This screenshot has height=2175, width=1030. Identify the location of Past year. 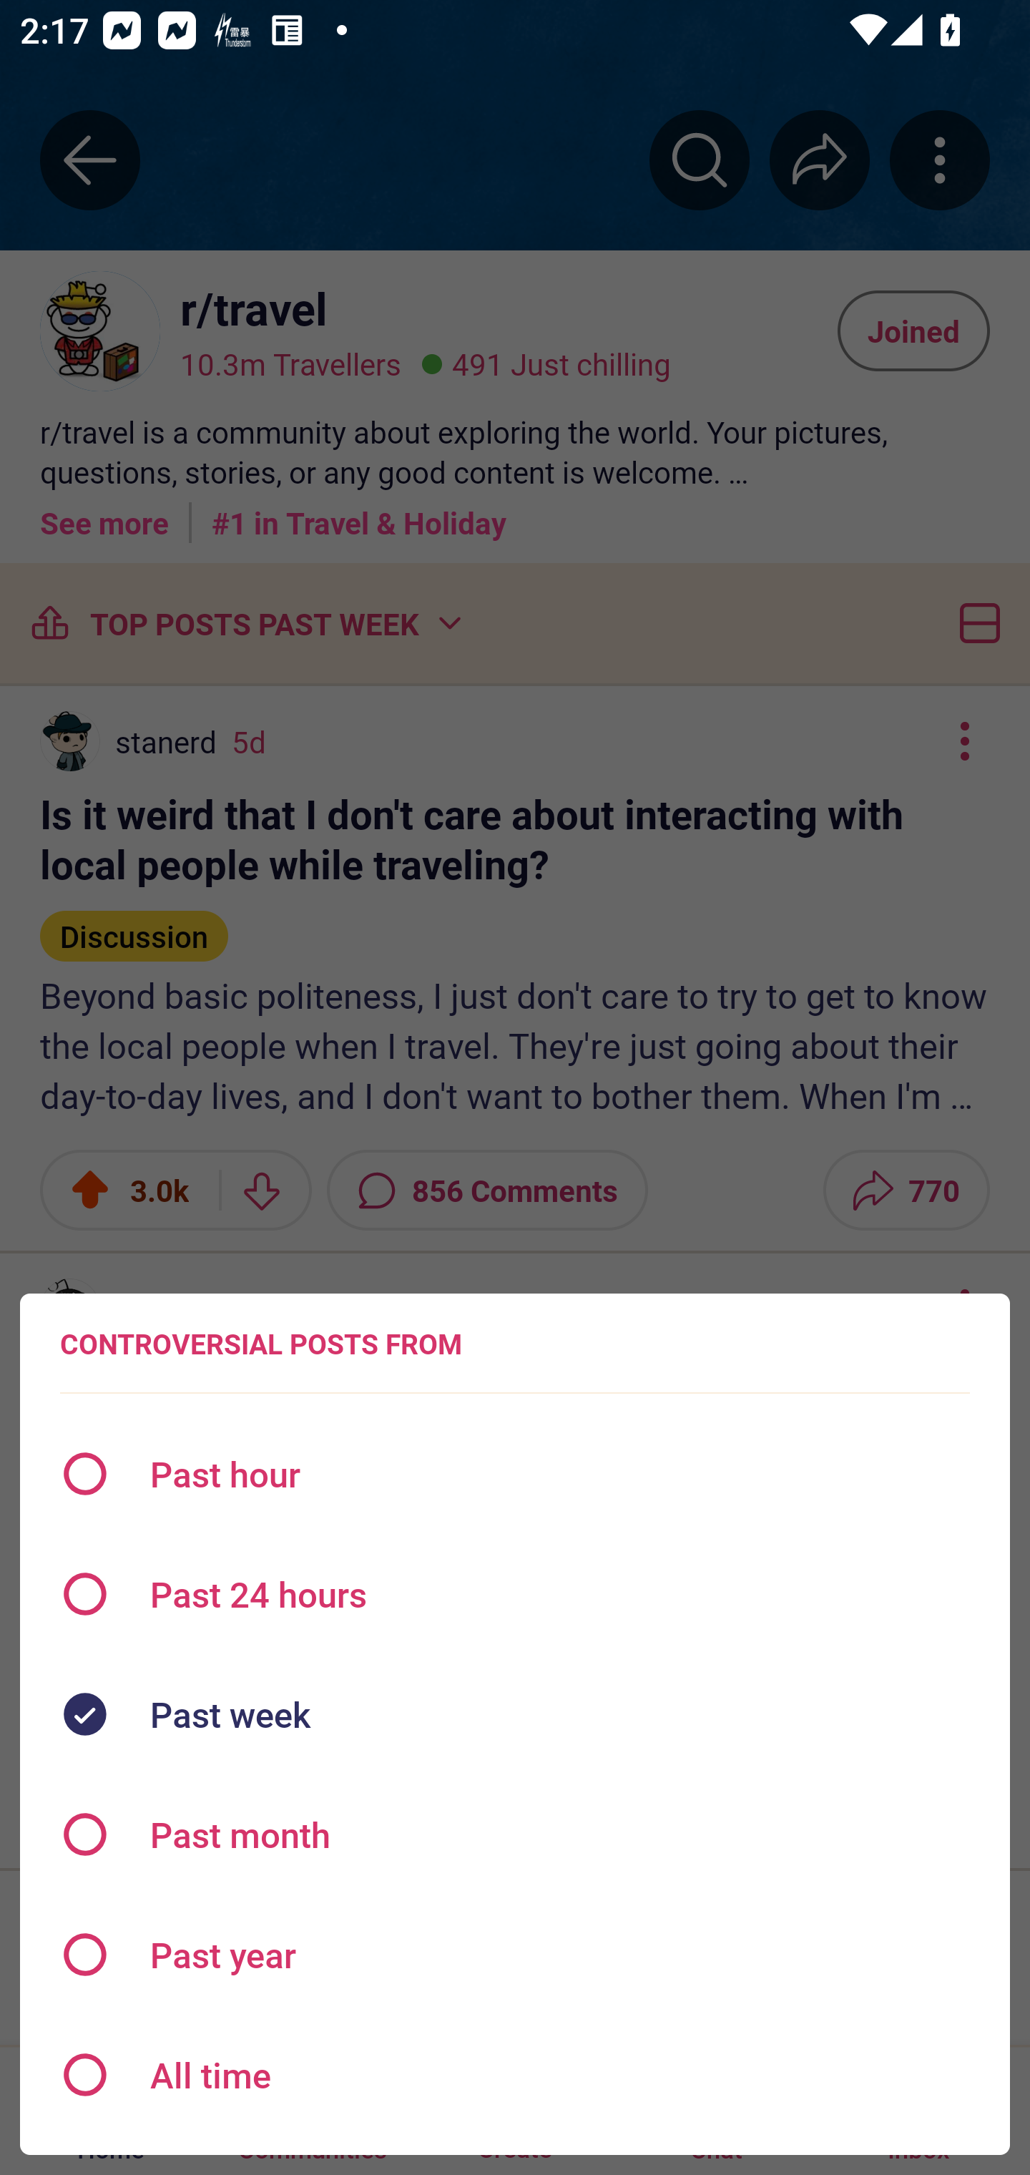
(515, 1954).